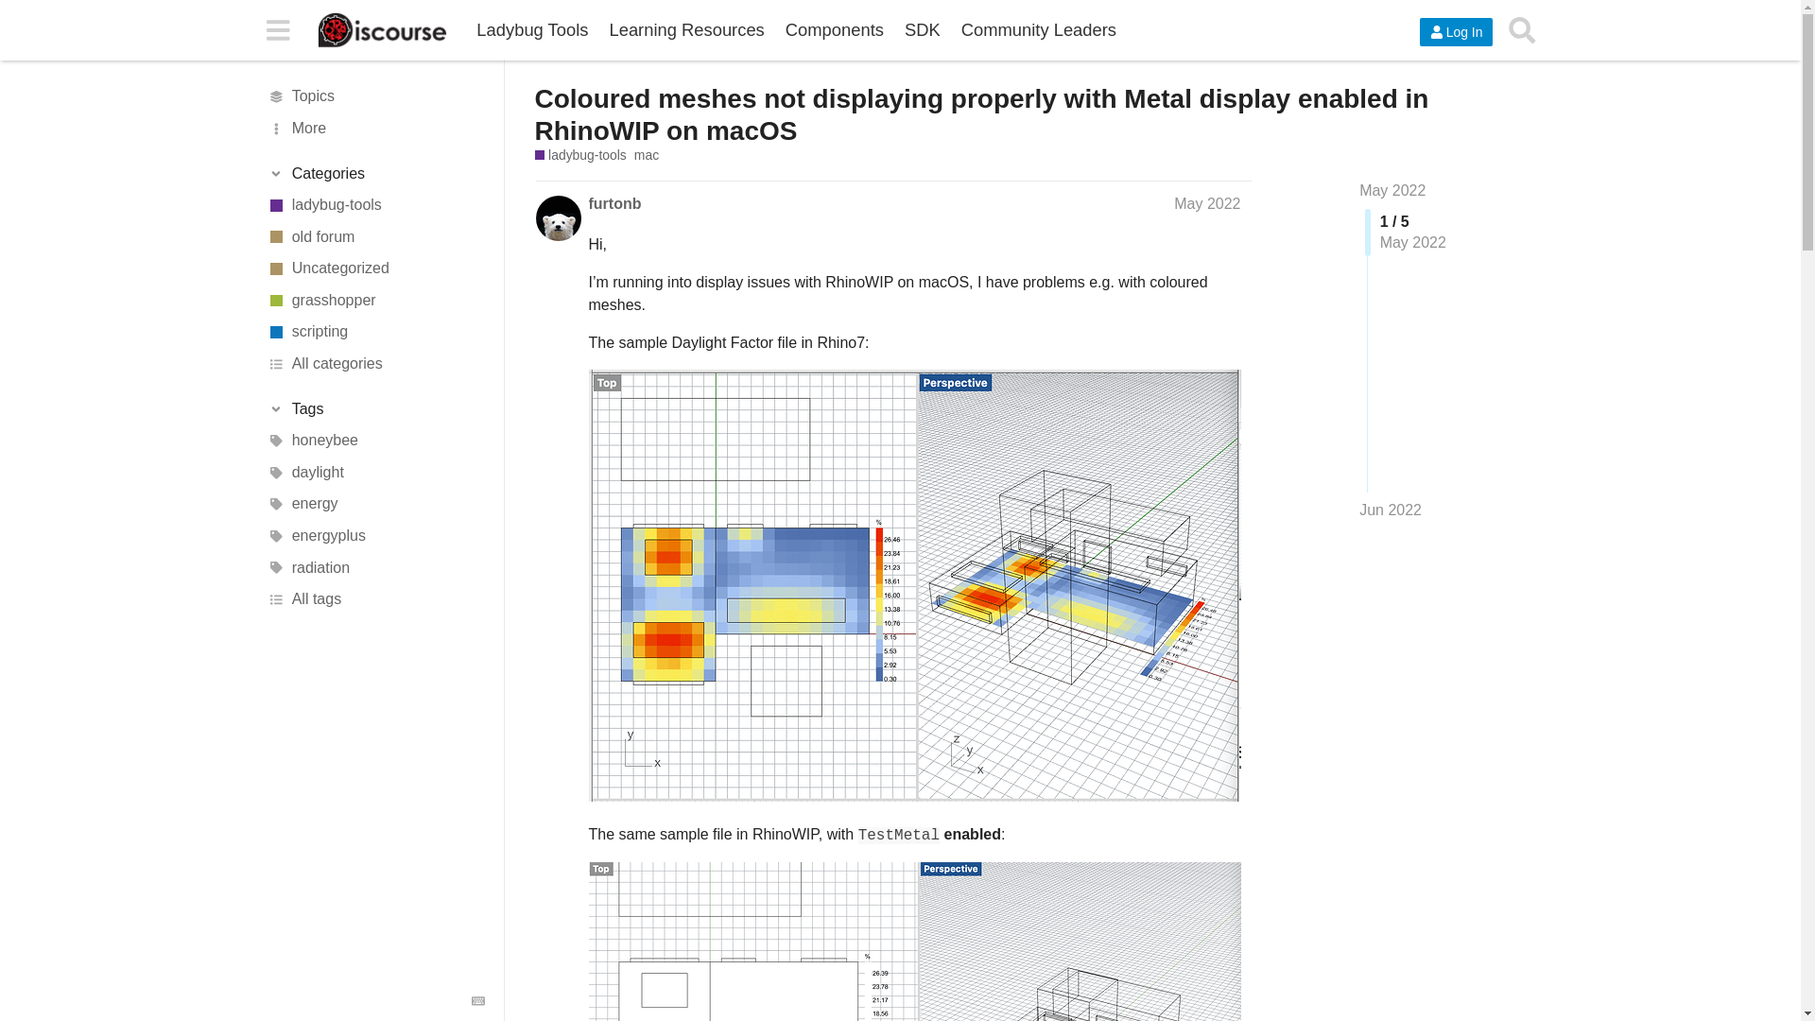  What do you see at coordinates (375, 505) in the screenshot?
I see `energy` at bounding box center [375, 505].